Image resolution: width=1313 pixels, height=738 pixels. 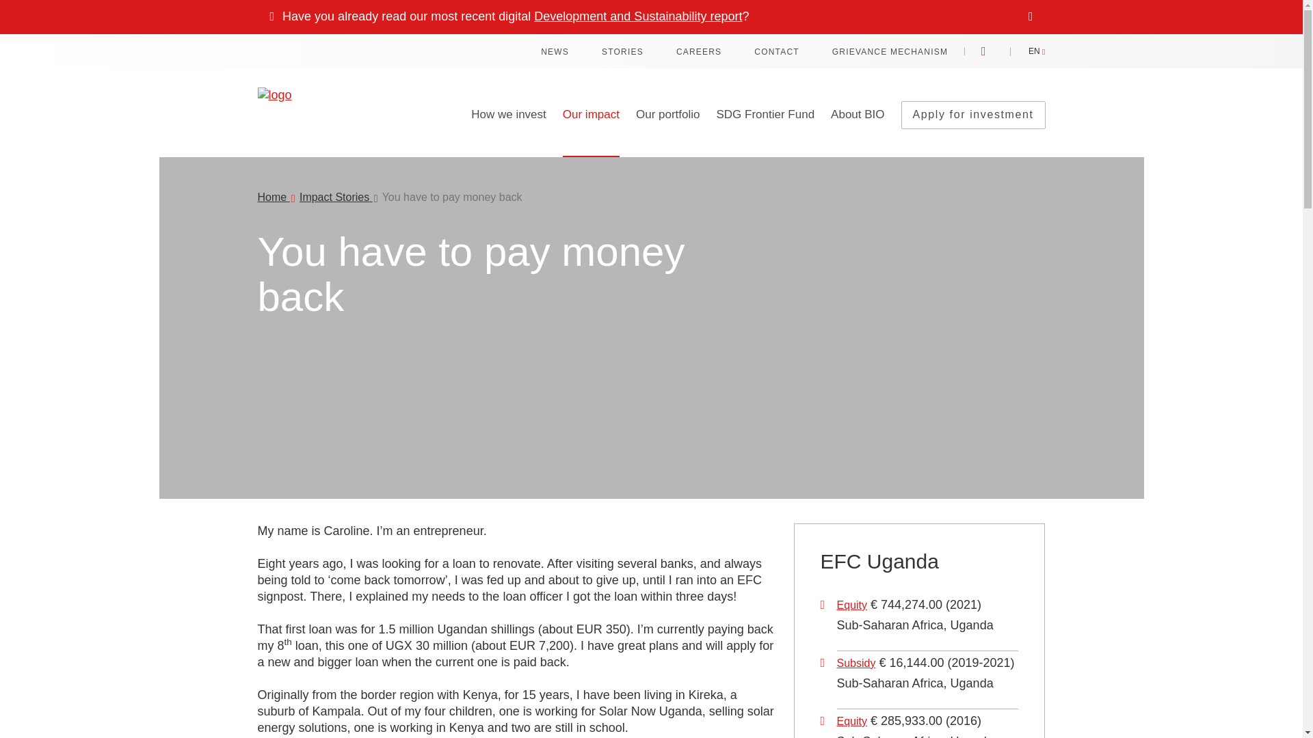 What do you see at coordinates (637, 16) in the screenshot?
I see `Development and Sustainability report` at bounding box center [637, 16].